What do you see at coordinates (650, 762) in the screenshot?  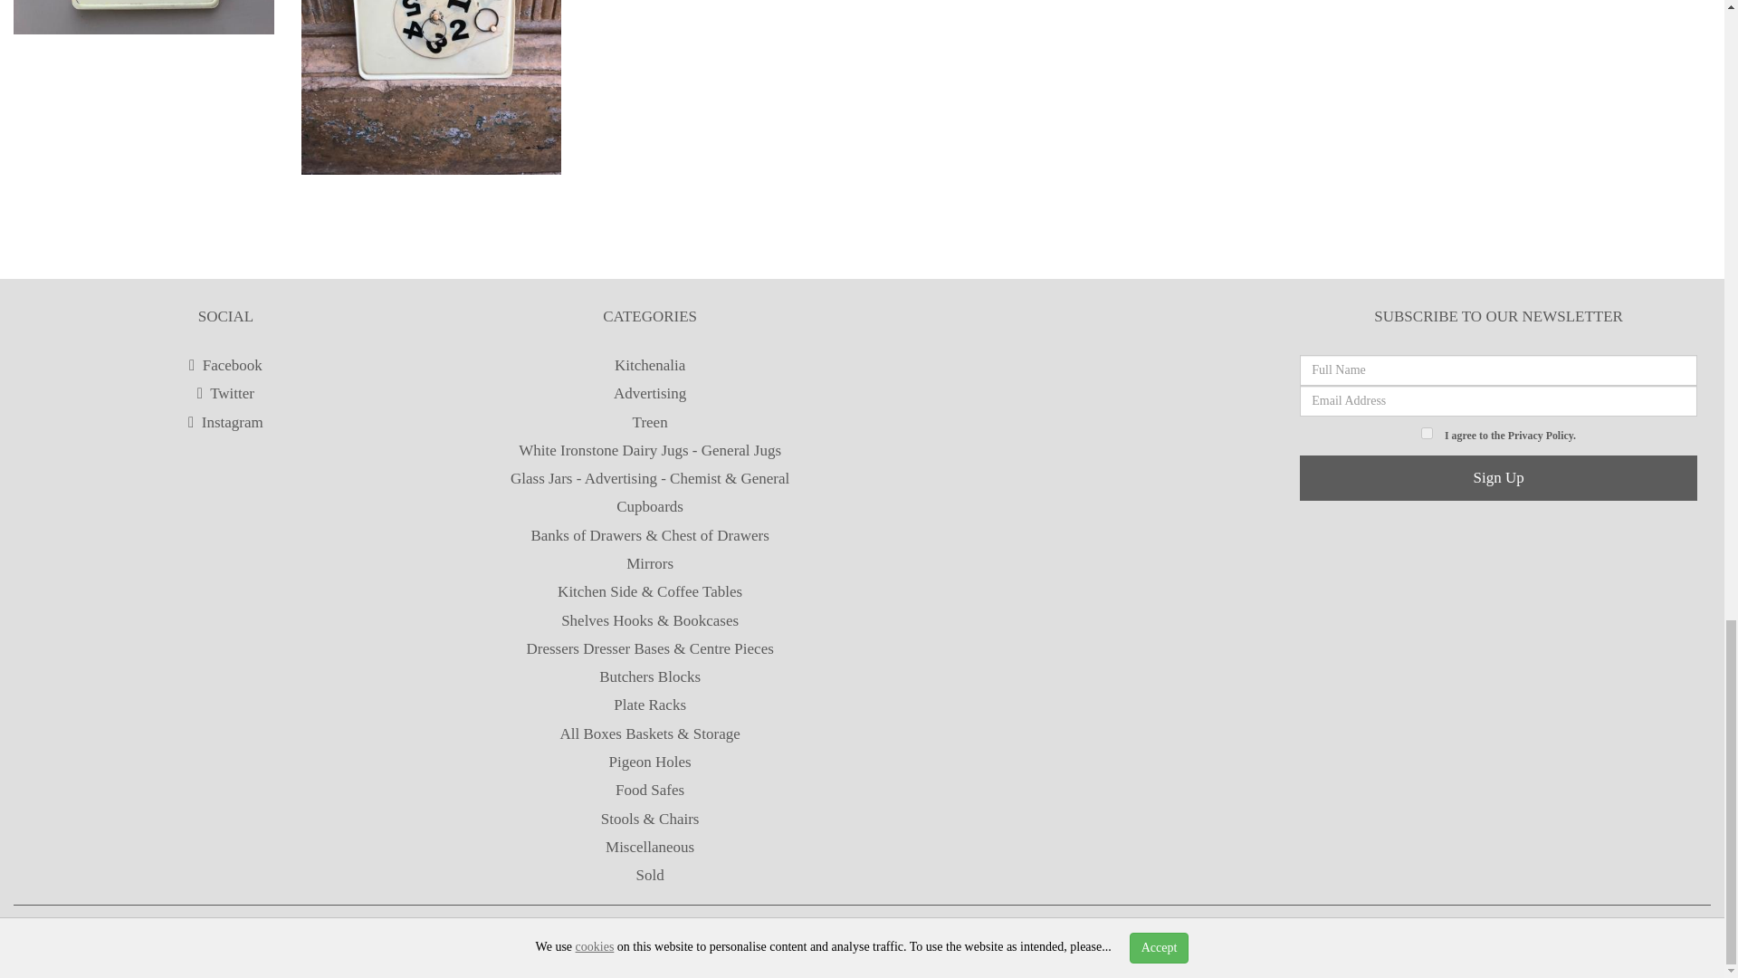 I see `Pigeon Holes` at bounding box center [650, 762].